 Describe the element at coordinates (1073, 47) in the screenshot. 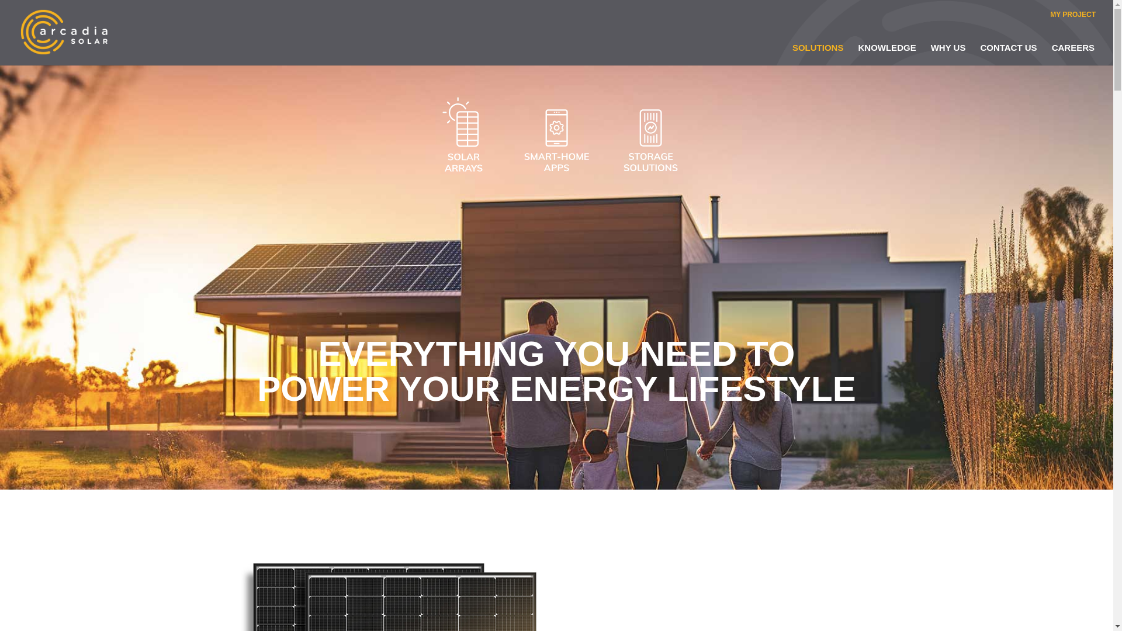

I see `CAREERS` at that location.